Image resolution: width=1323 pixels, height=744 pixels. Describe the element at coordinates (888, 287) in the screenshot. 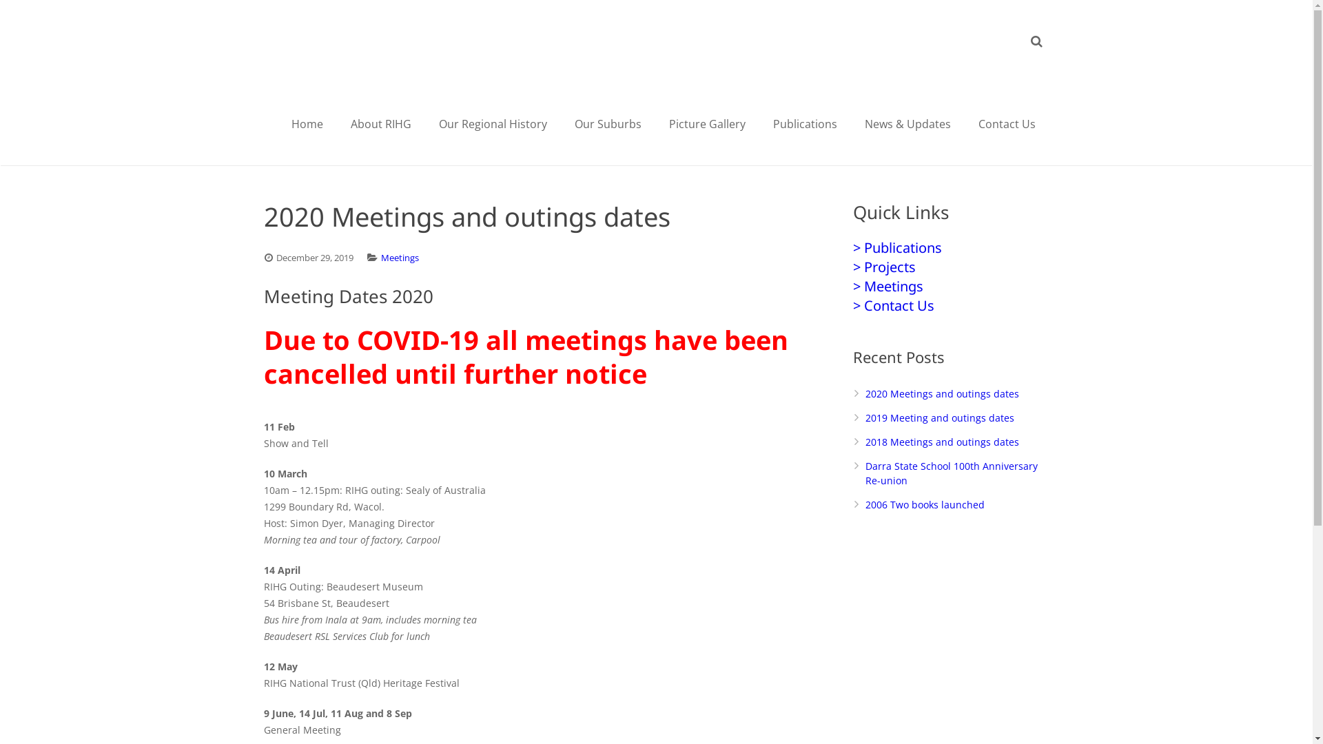

I see `> Meetings` at that location.